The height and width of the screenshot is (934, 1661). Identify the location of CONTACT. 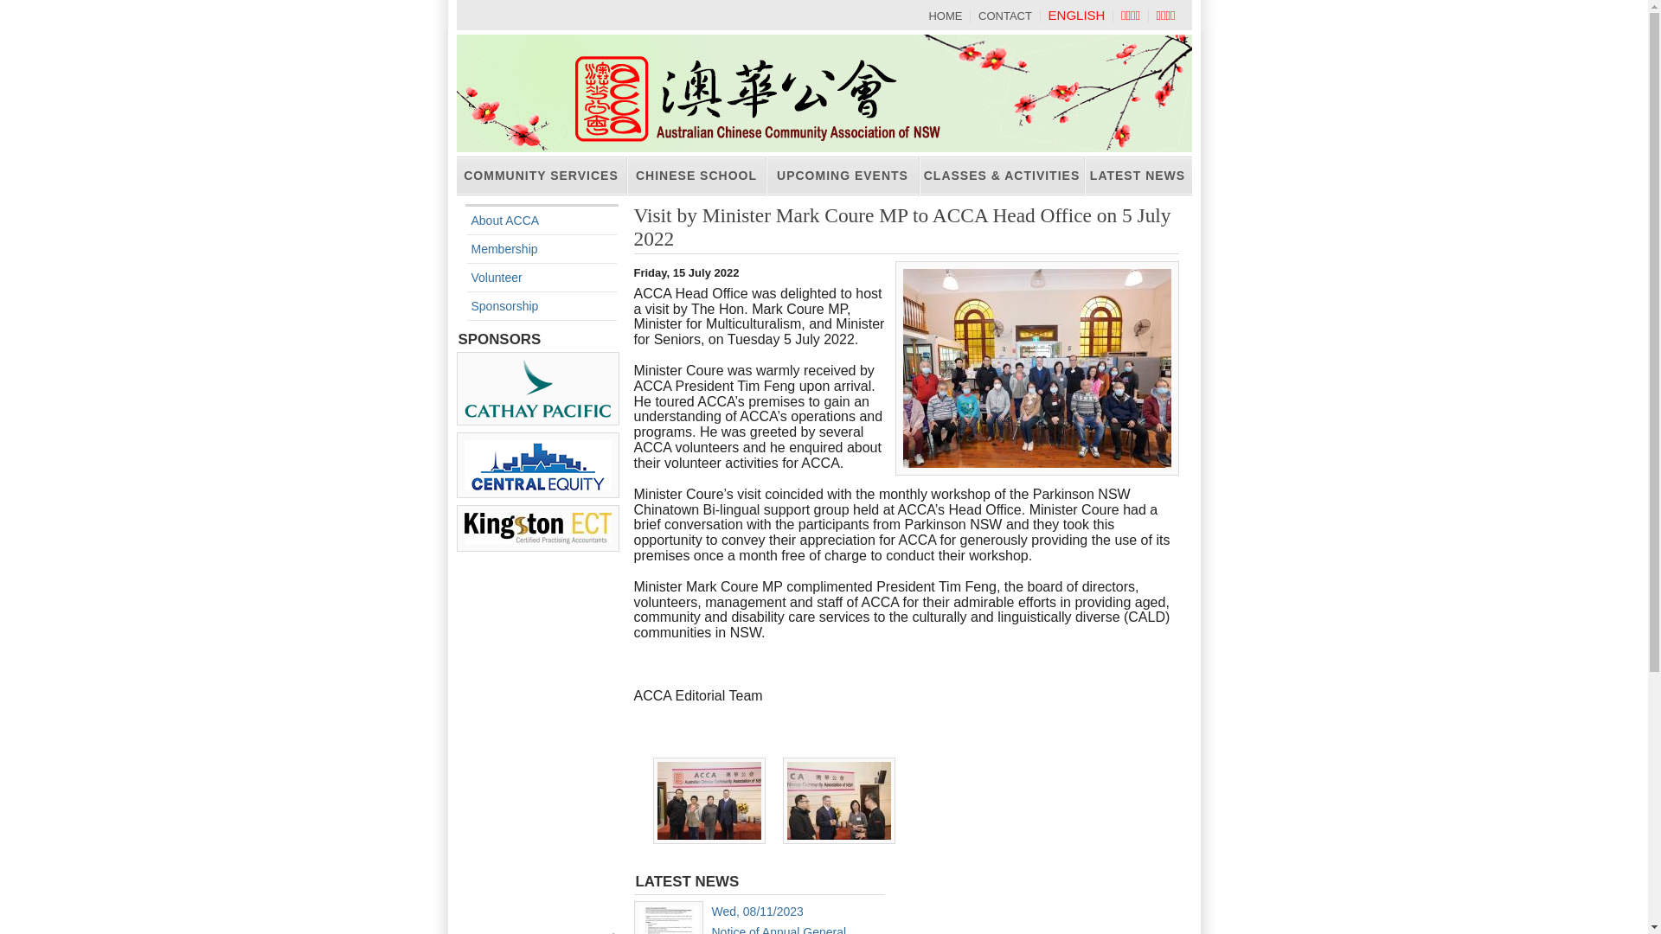
(1005, 16).